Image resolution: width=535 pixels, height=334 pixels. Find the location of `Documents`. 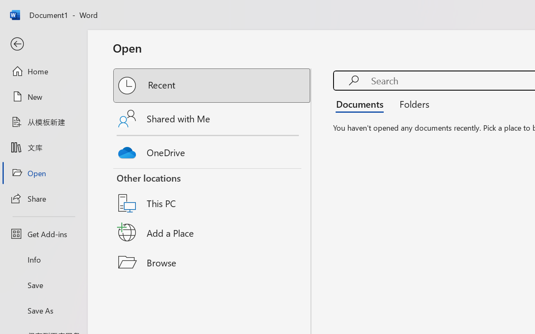

Documents is located at coordinates (362, 104).